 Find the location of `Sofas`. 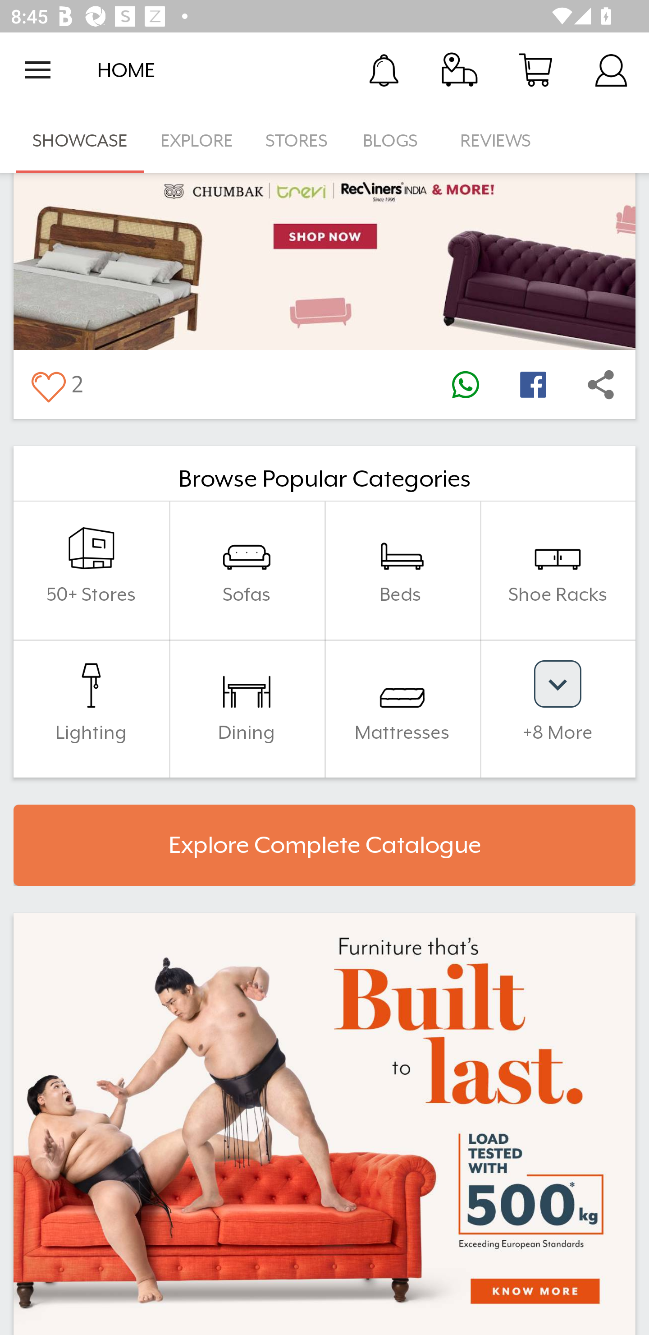

Sofas is located at coordinates (247, 570).